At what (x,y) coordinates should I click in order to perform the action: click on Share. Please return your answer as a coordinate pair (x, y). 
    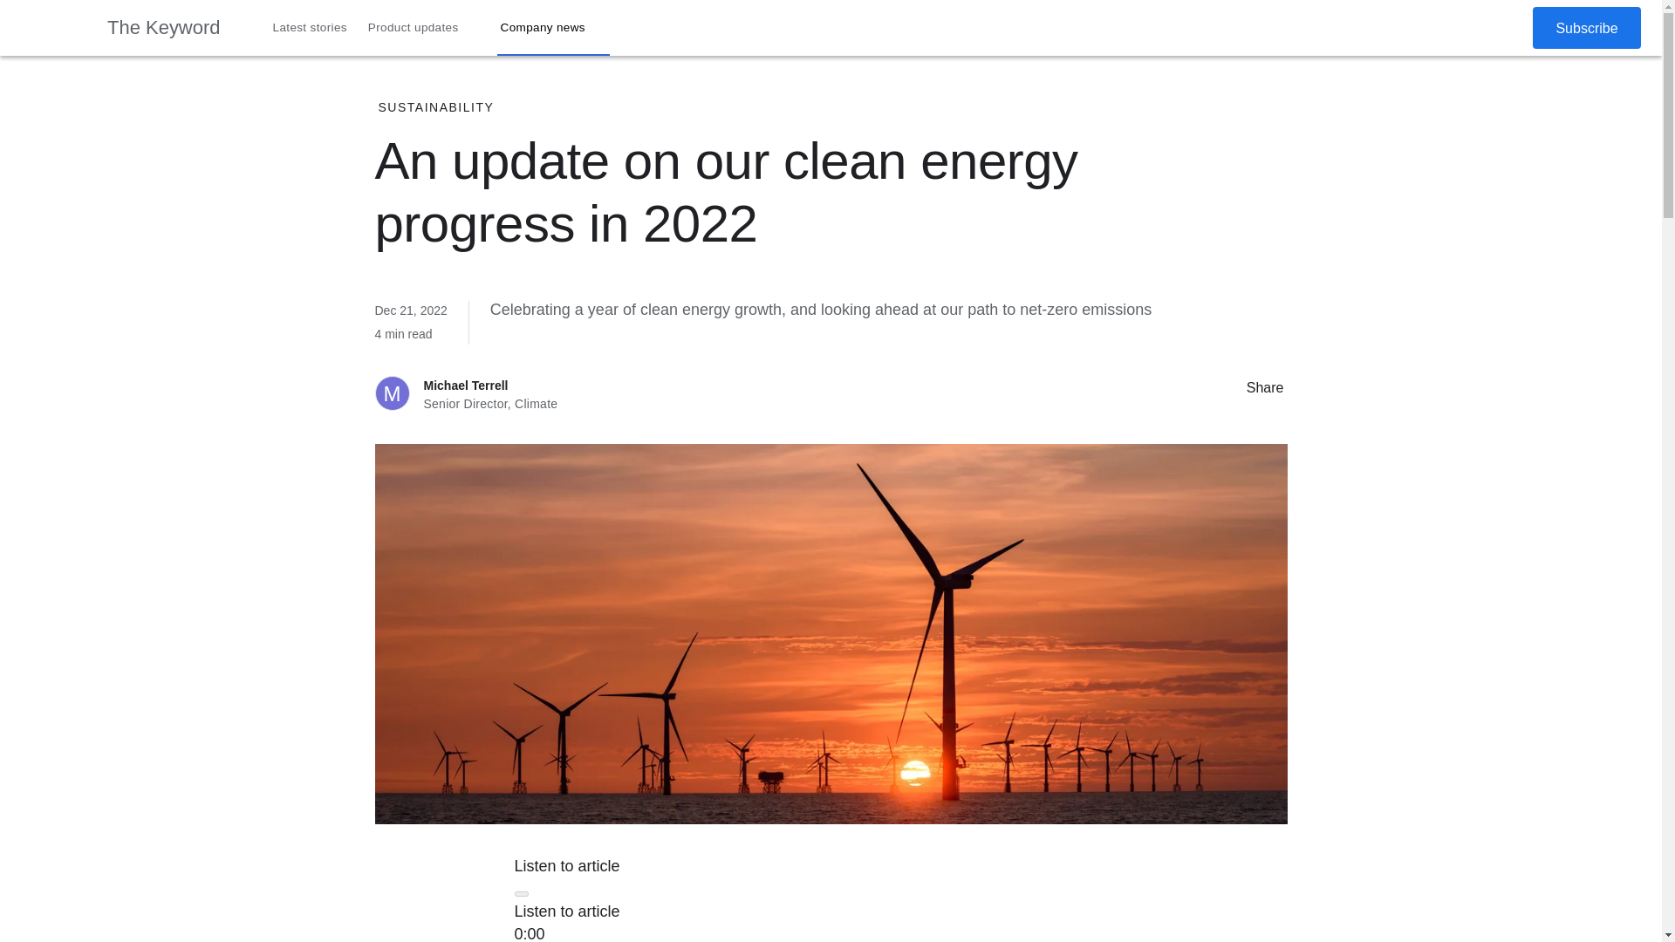
    Looking at the image, I should click on (1228, 386).